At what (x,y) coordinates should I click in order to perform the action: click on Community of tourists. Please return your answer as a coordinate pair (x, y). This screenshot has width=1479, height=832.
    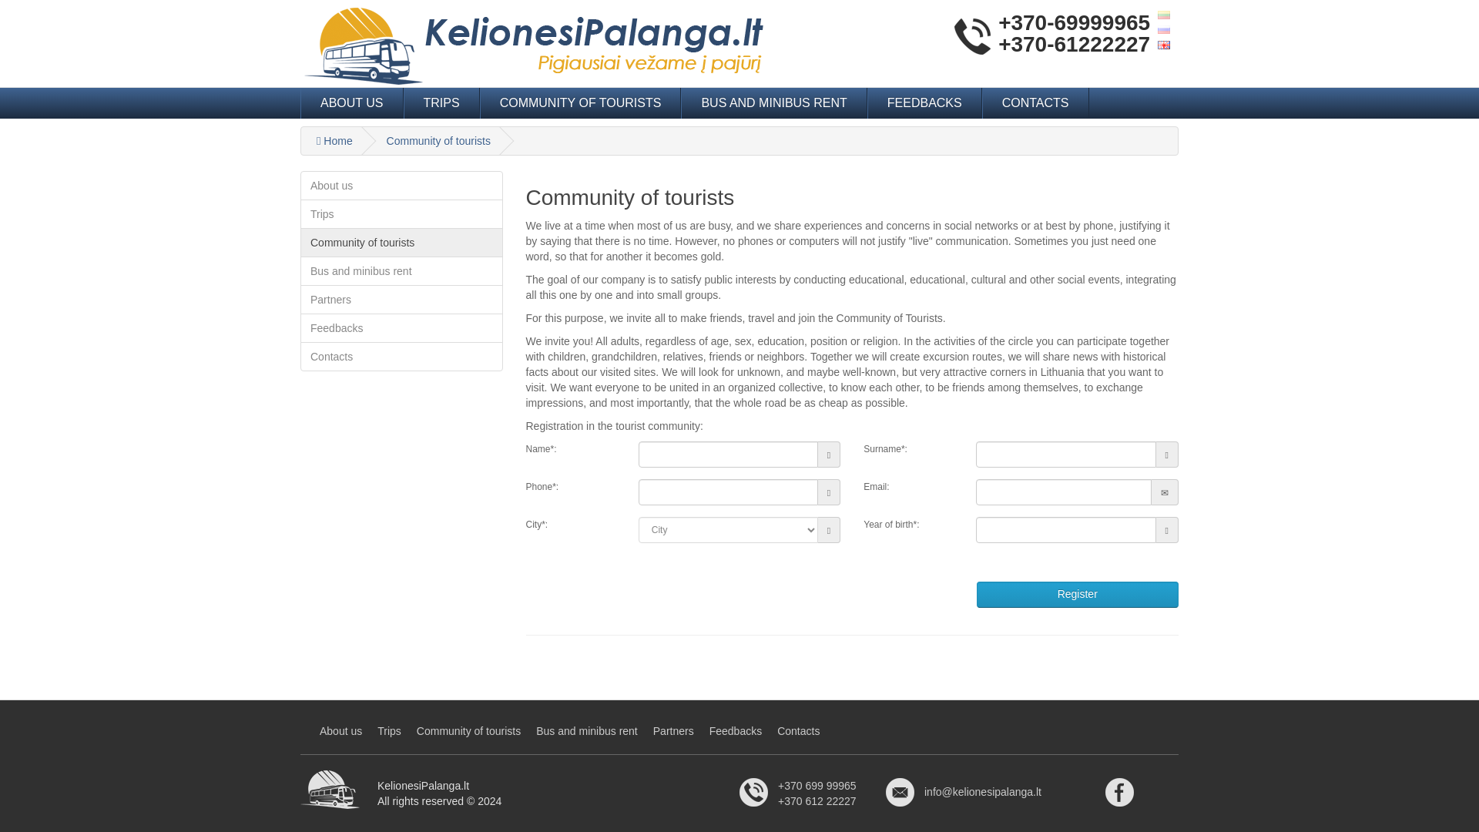
    Looking at the image, I should click on (438, 140).